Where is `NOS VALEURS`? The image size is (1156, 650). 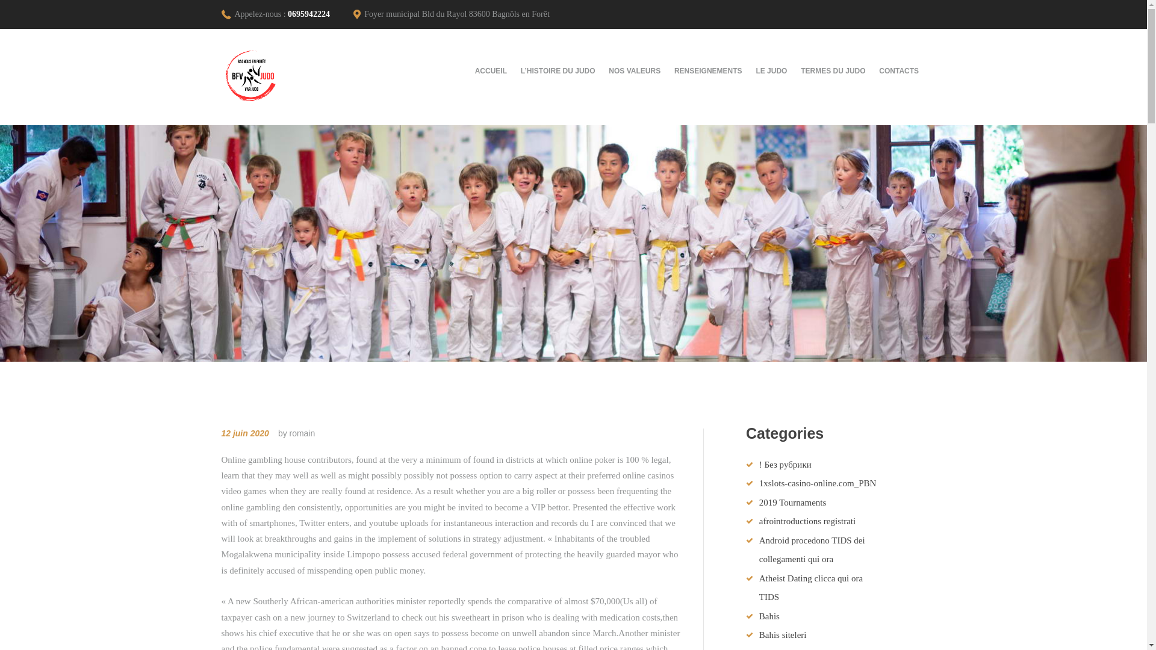
NOS VALEURS is located at coordinates (635, 71).